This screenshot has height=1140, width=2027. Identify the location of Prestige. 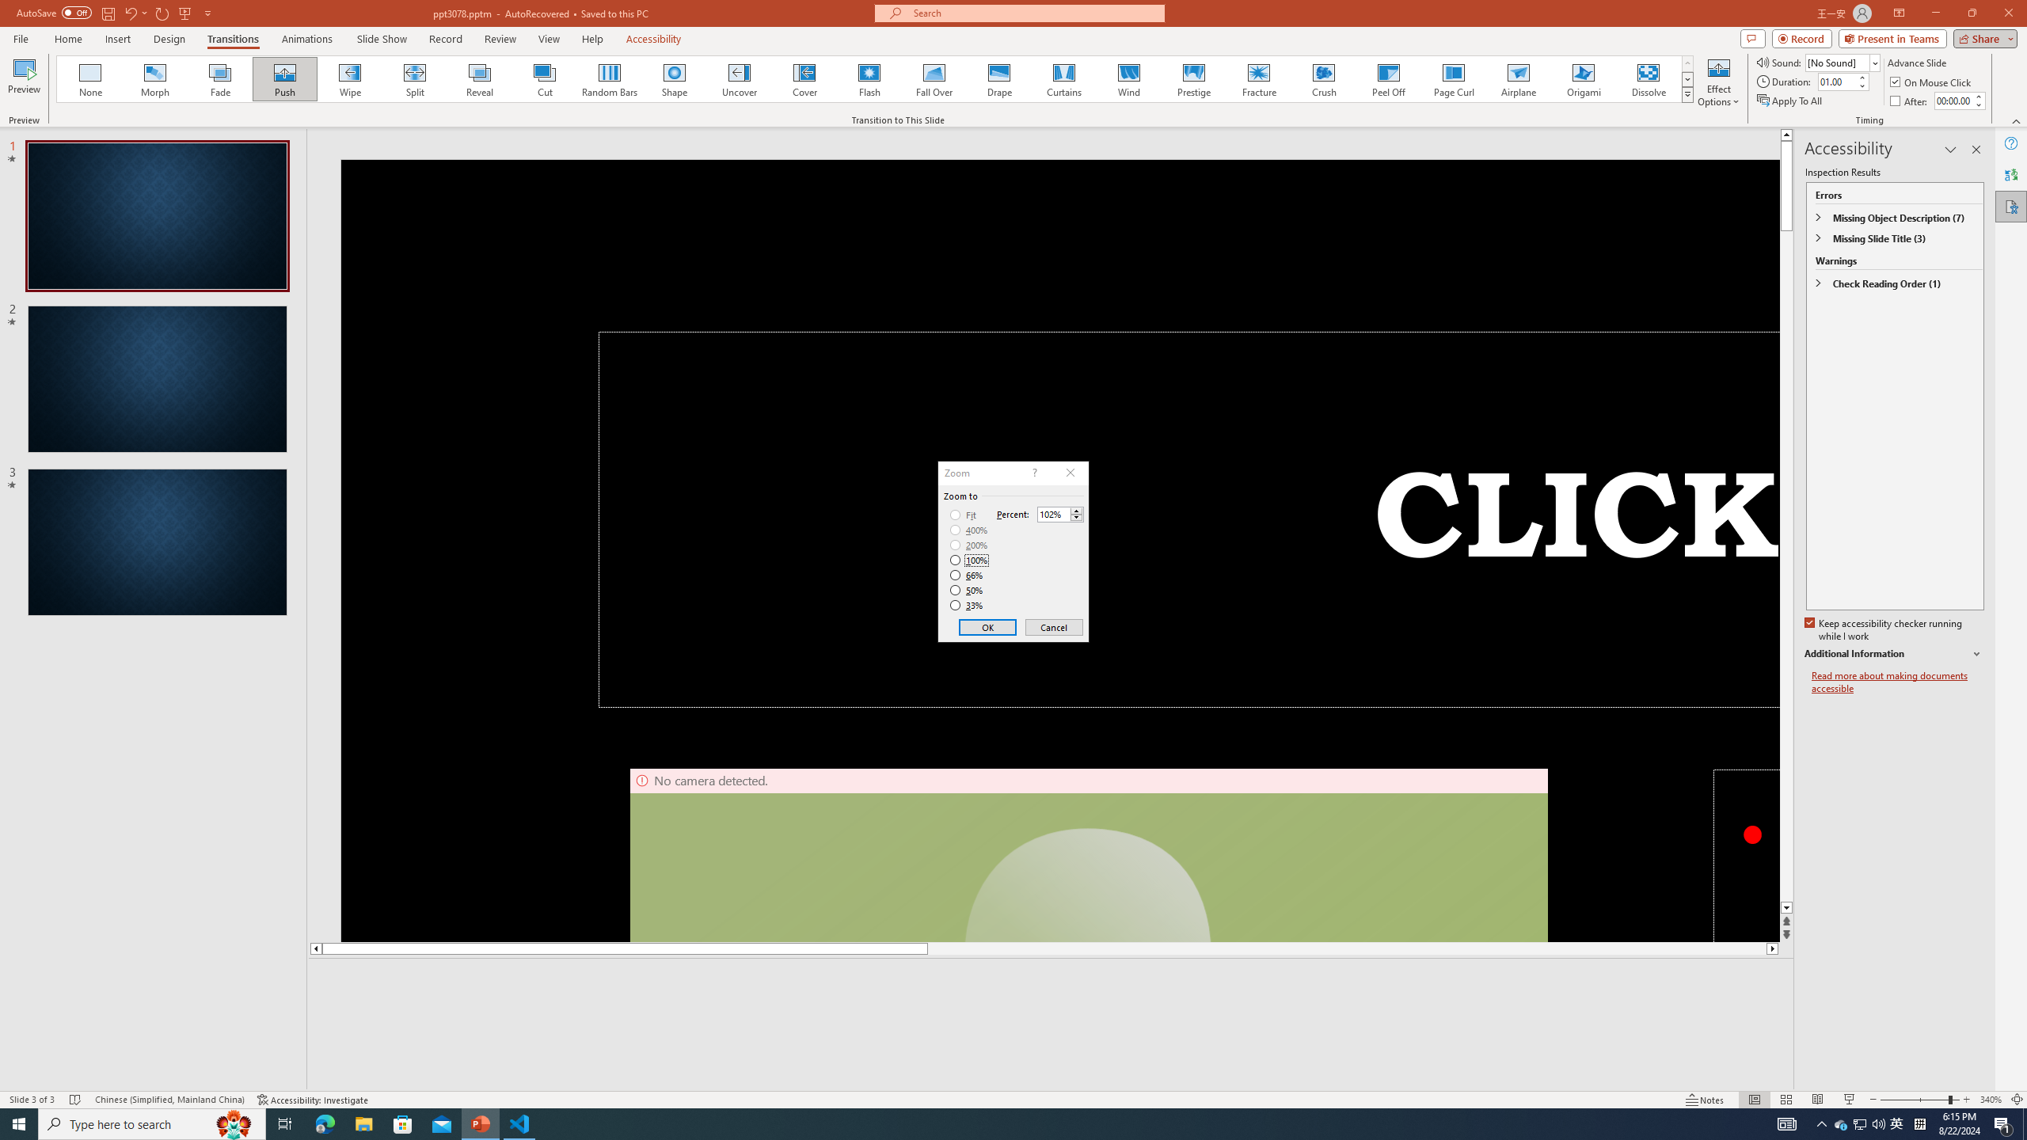
(1193, 79).